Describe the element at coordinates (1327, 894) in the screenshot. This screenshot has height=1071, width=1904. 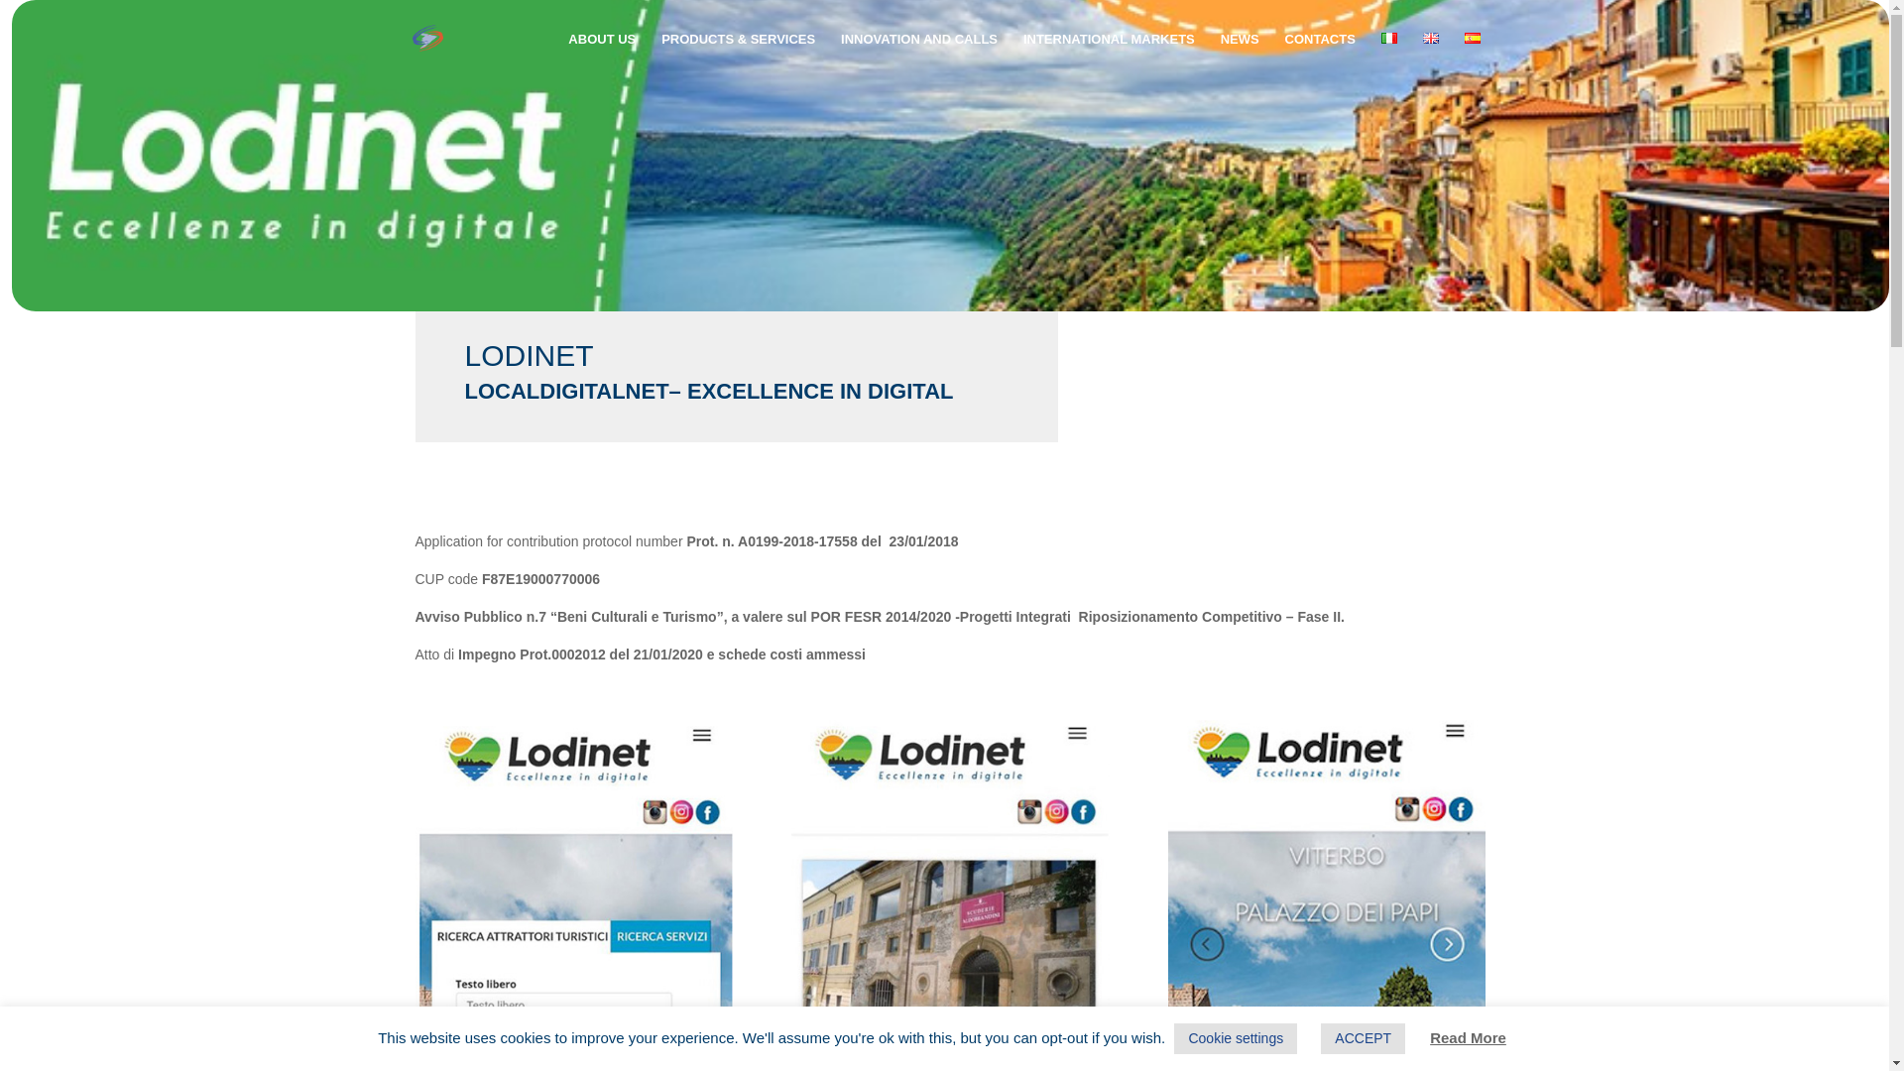
I see `Lodinet-palazzo` at that location.